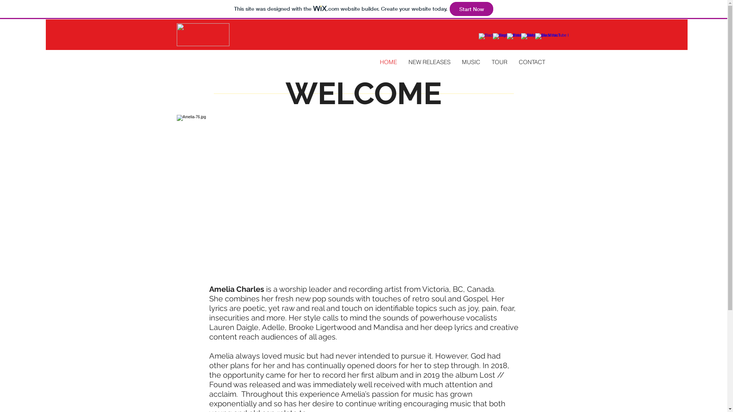  I want to click on TOUR, so click(499, 62).